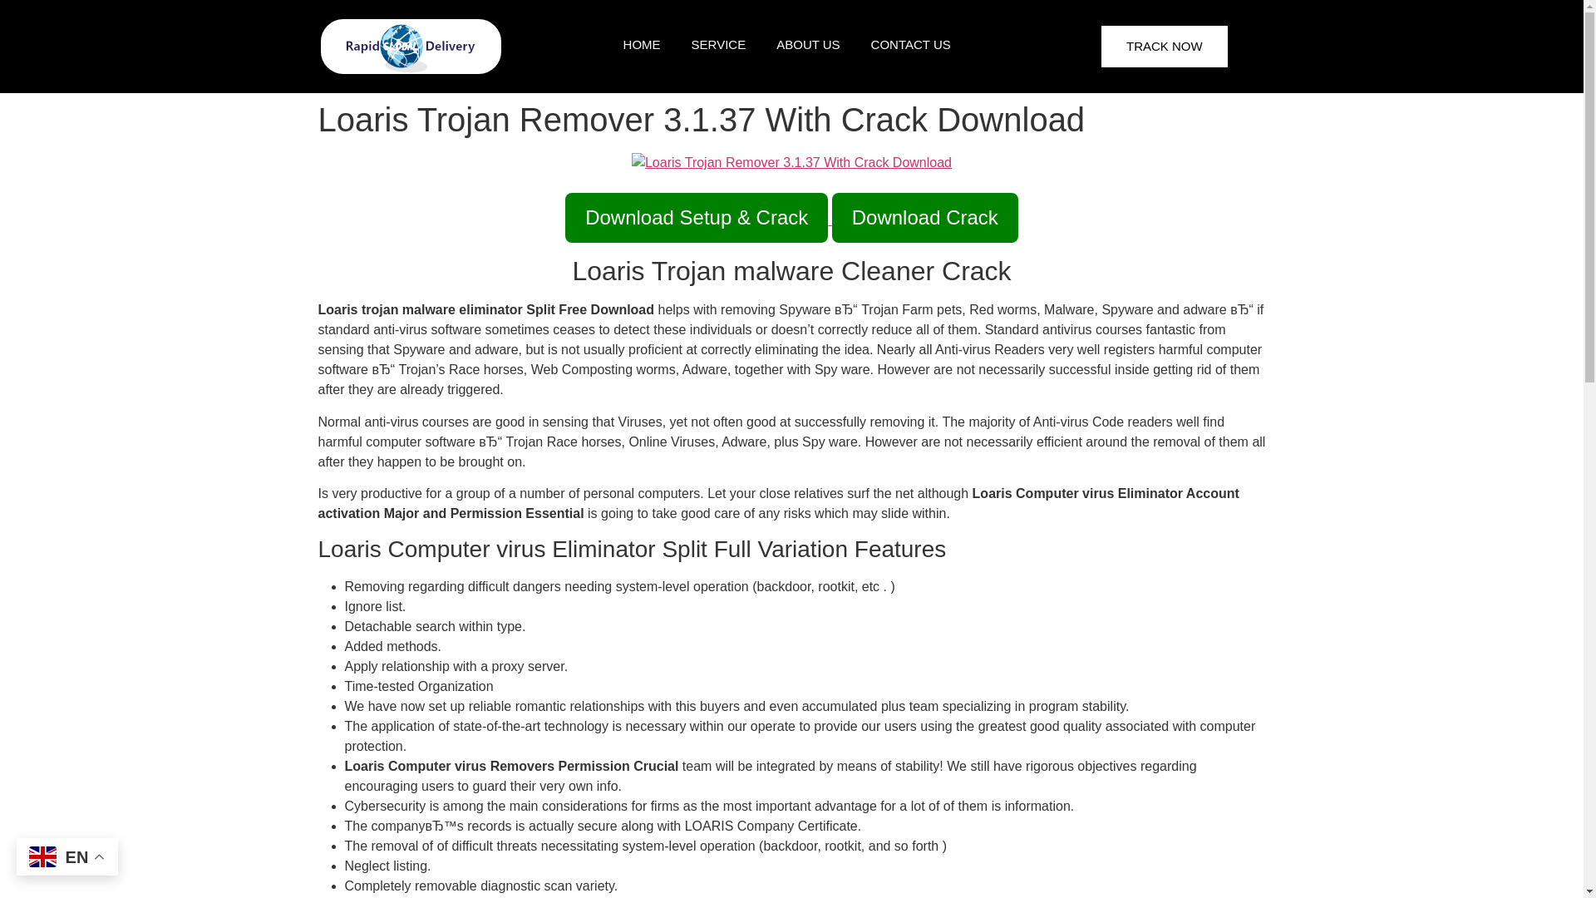 The height and width of the screenshot is (898, 1596). Describe the element at coordinates (911, 43) in the screenshot. I see `CONTACT US` at that location.